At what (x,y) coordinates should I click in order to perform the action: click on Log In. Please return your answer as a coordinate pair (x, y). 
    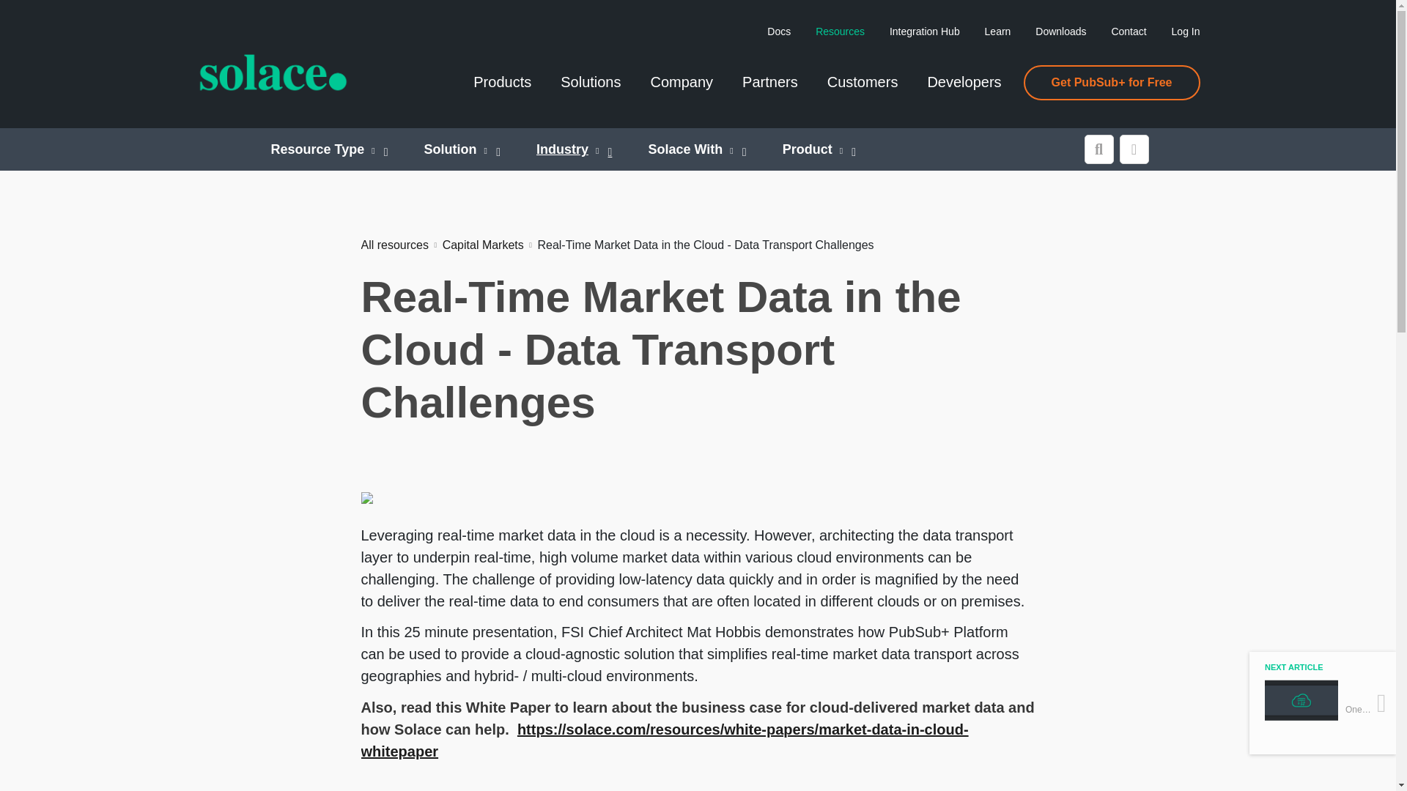
    Looking at the image, I should click on (1186, 31).